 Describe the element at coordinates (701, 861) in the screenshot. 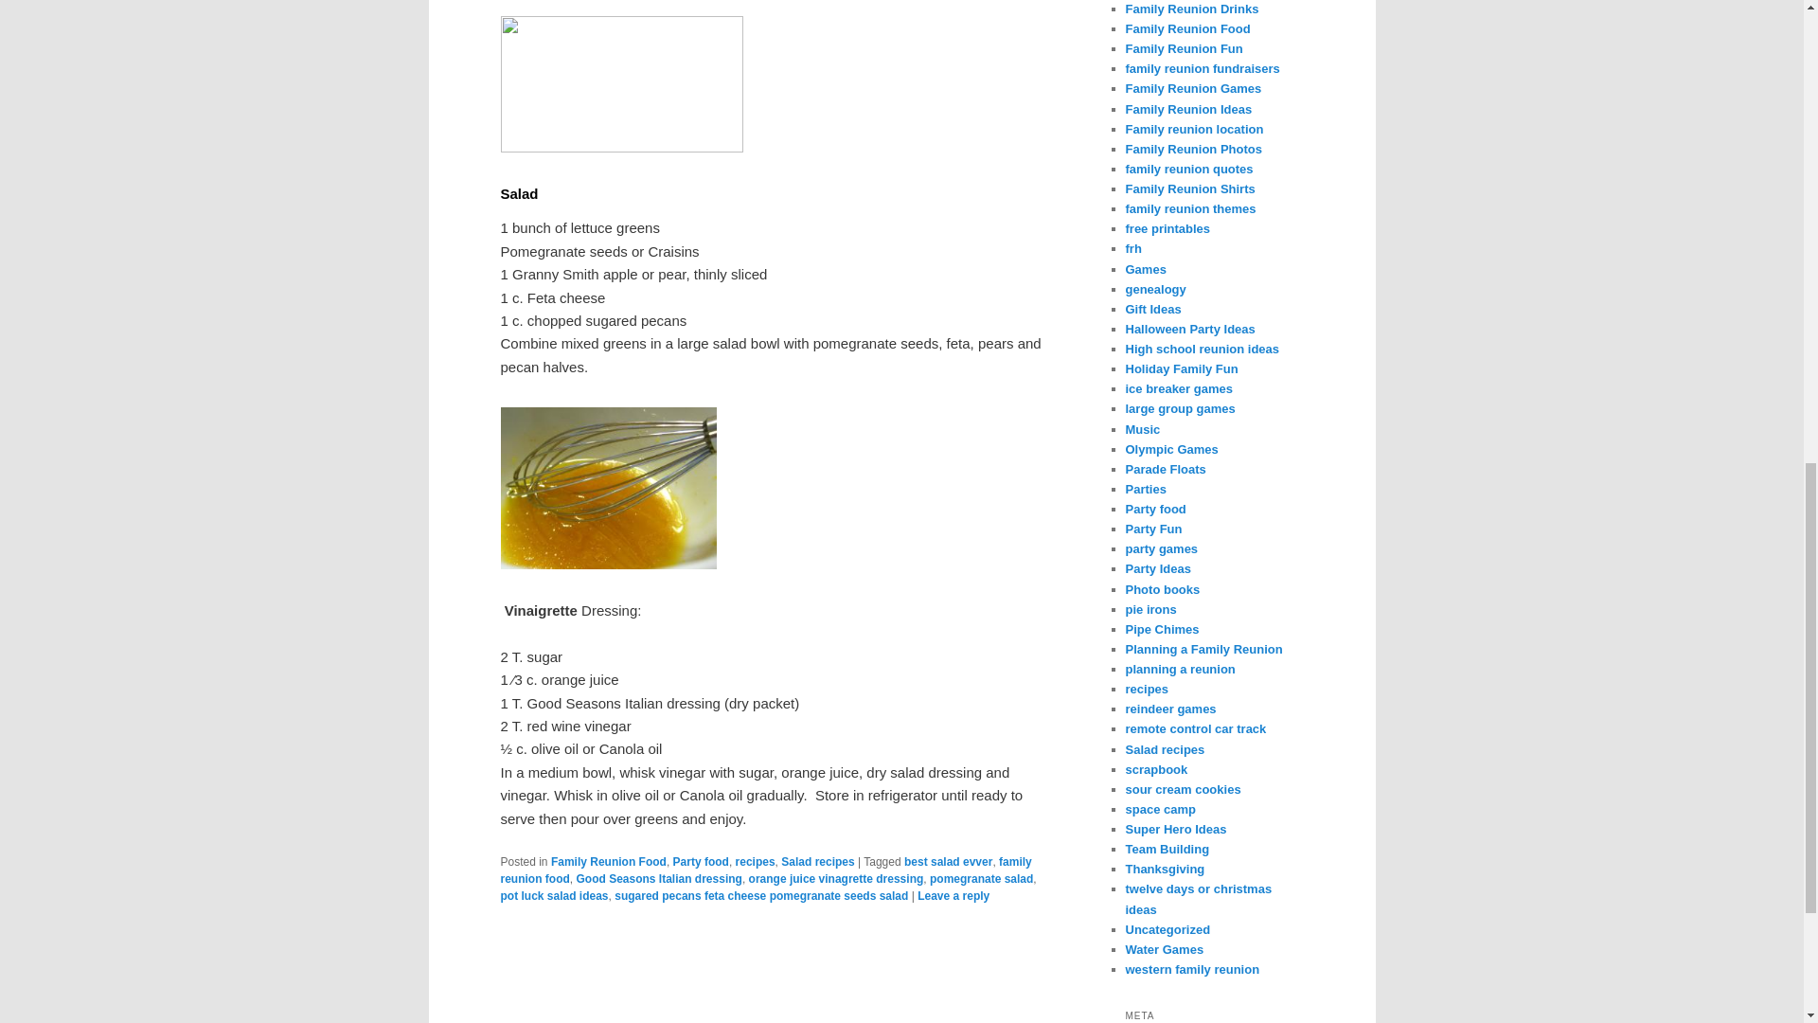

I see `Party food` at that location.